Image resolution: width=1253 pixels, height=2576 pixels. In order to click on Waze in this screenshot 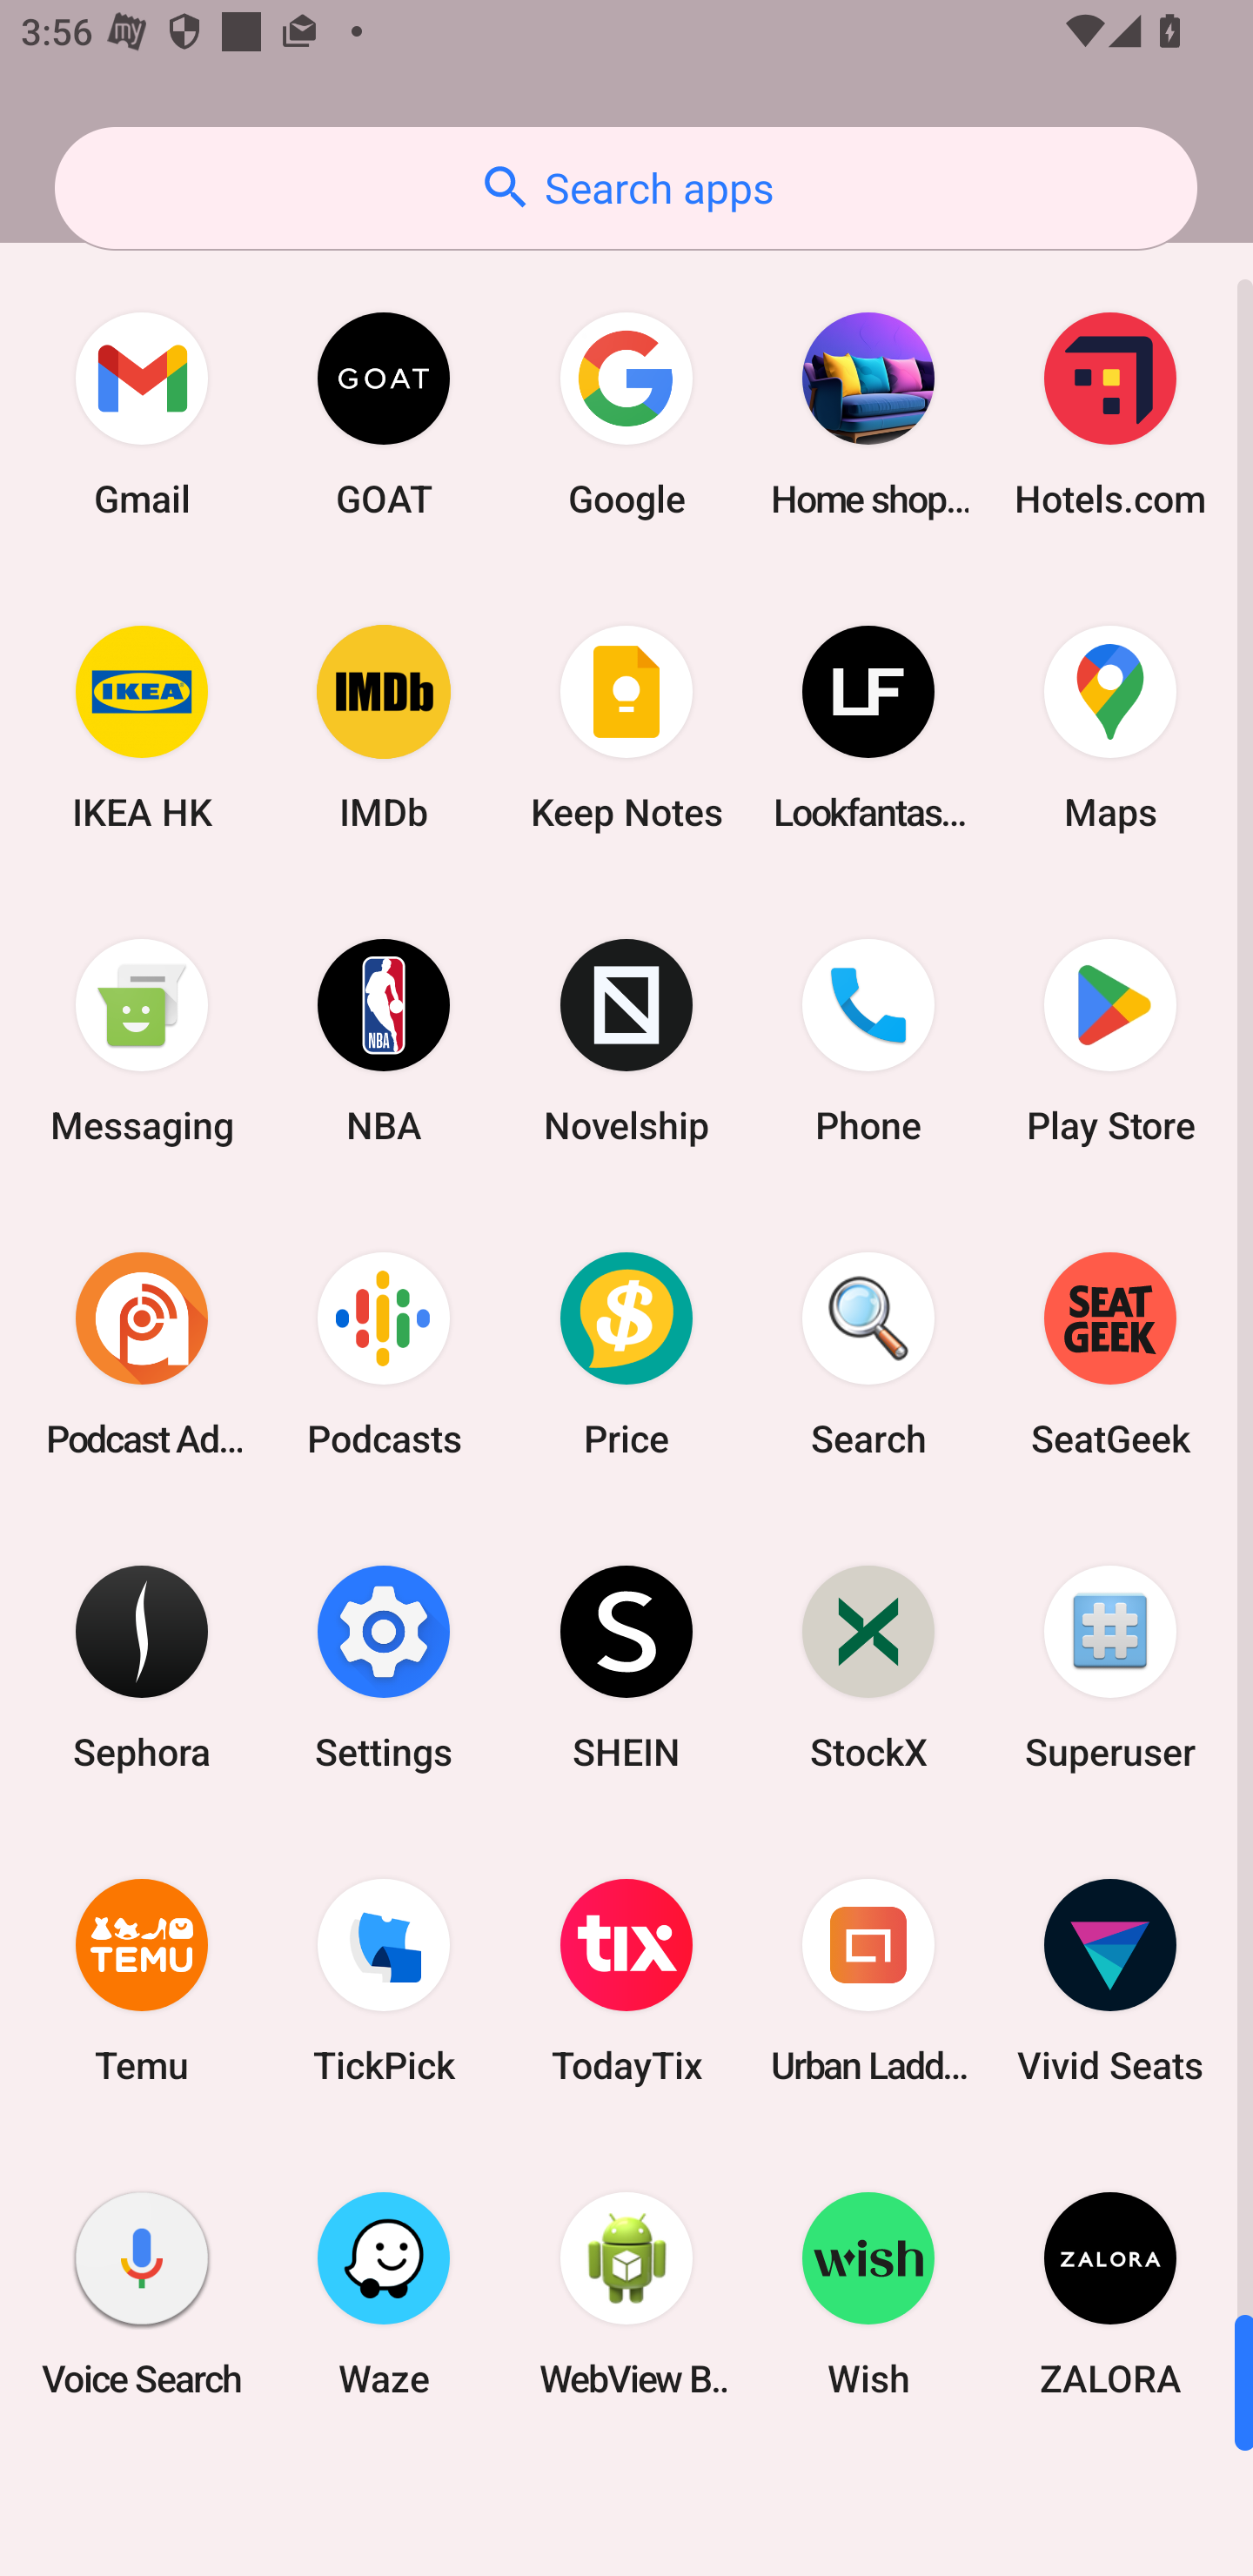, I will do `click(384, 2293)`.